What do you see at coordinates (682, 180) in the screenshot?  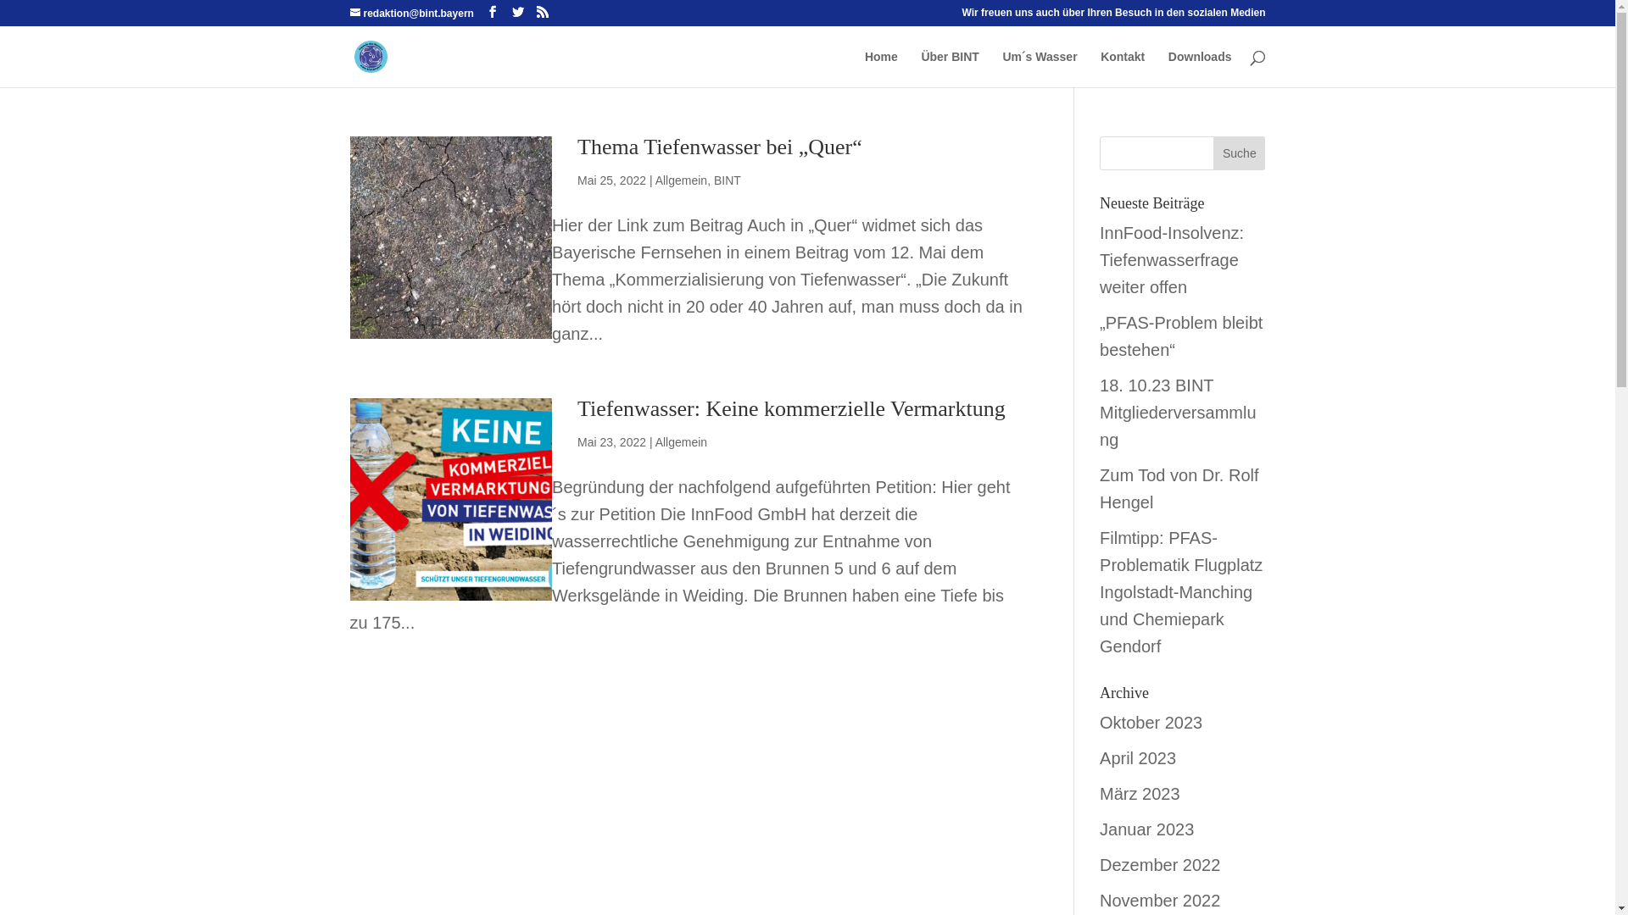 I see `Allgemein` at bounding box center [682, 180].